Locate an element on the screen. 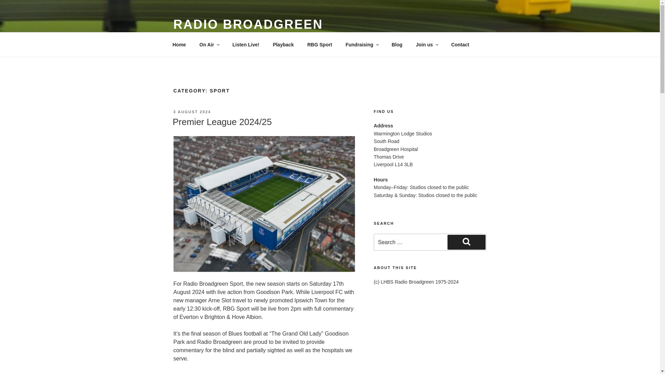 The image size is (665, 374). Playback is located at coordinates (283, 44).